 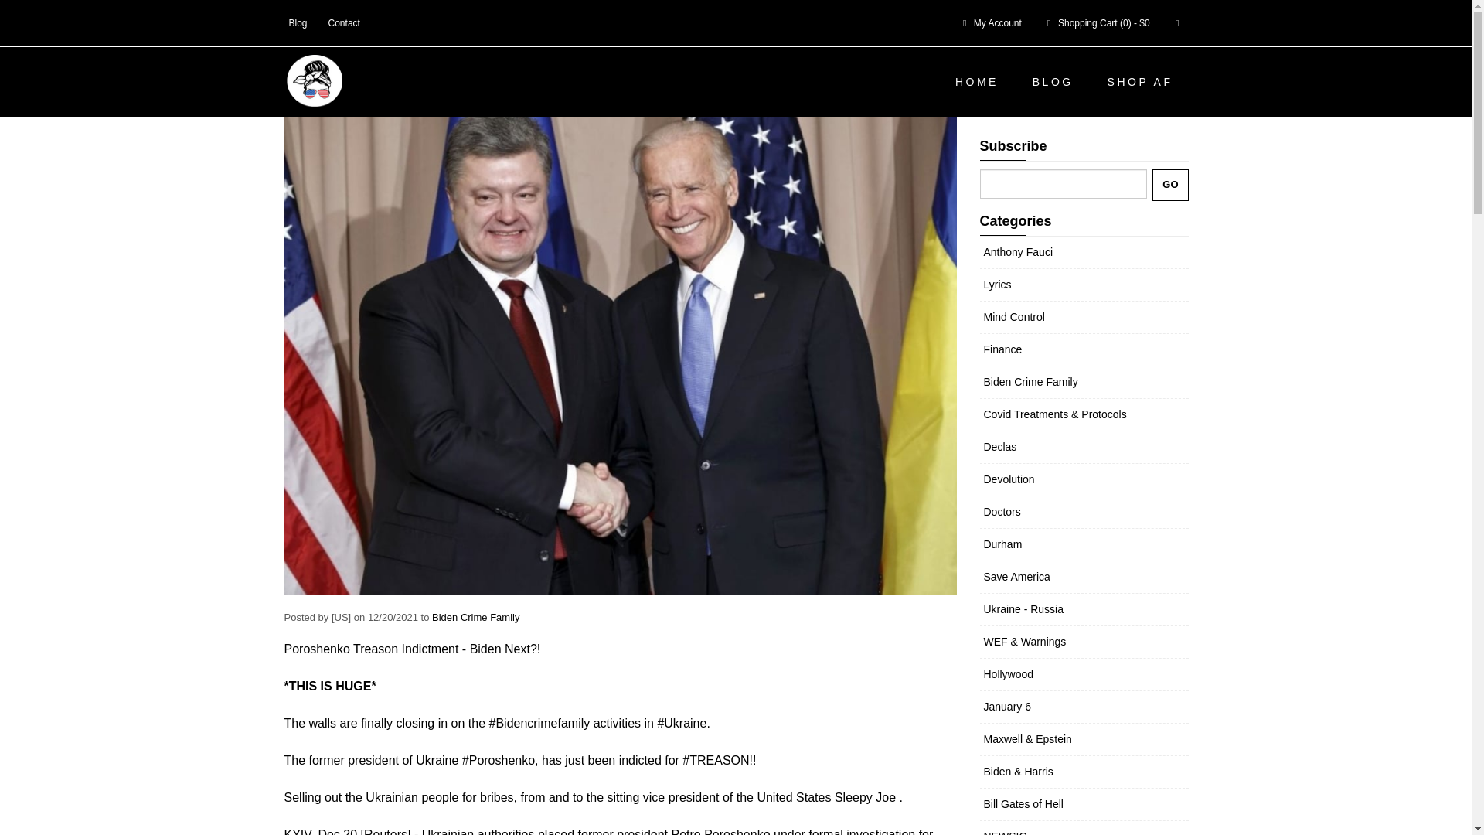 I want to click on Devolution, so click(x=1008, y=479).